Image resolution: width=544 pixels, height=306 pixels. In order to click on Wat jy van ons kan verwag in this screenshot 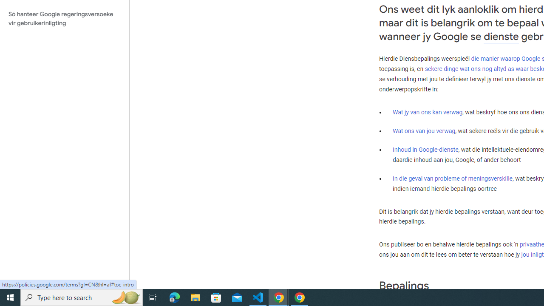, I will do `click(428, 112)`.